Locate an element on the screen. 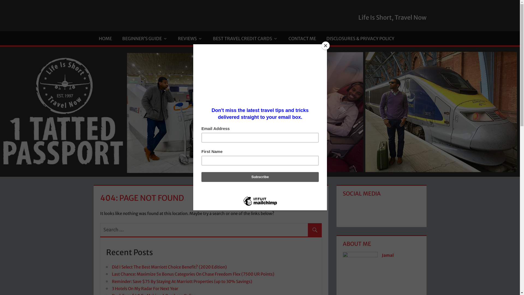 The height and width of the screenshot is (295, 524). DISCLOSURES & PRIVACY POLICY is located at coordinates (360, 38).